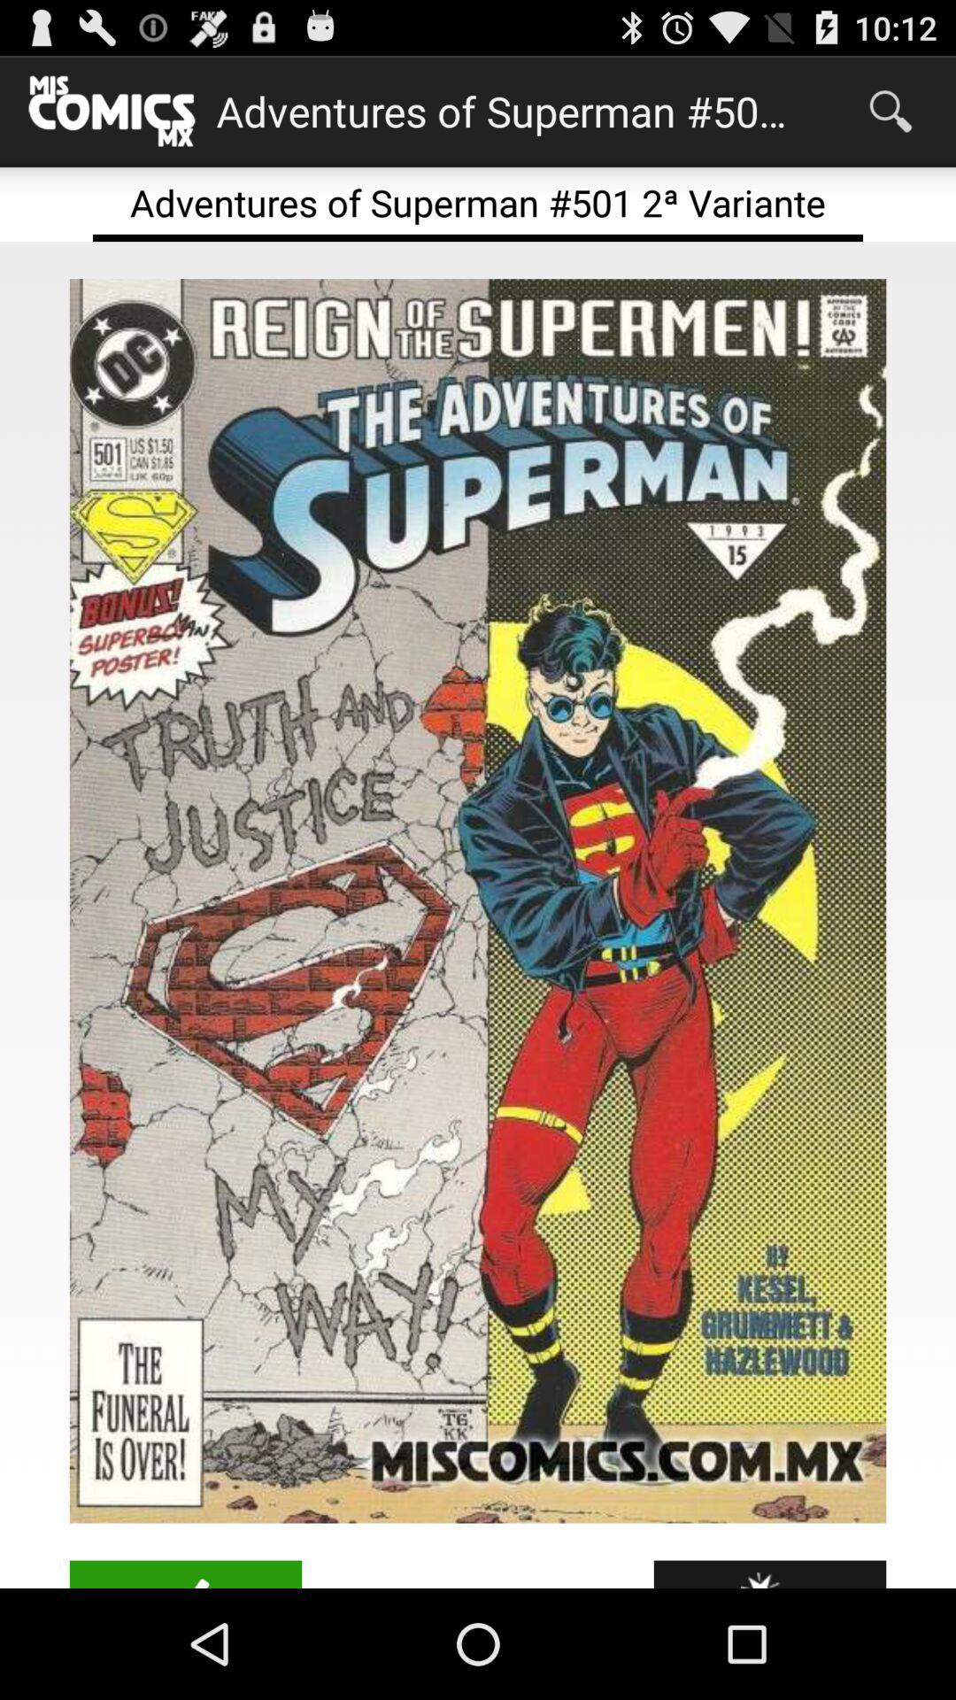 The height and width of the screenshot is (1700, 956). I want to click on choose the app below the adventures of superman, so click(478, 901).